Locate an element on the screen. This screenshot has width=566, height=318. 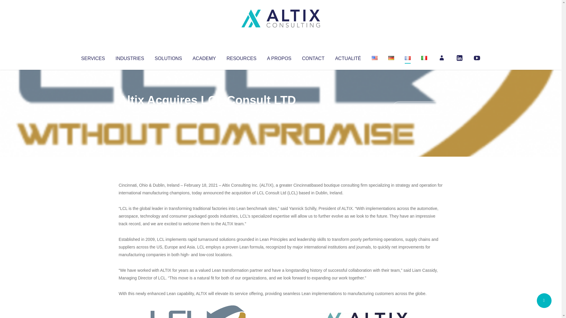
No Comments is located at coordinates (417, 108).